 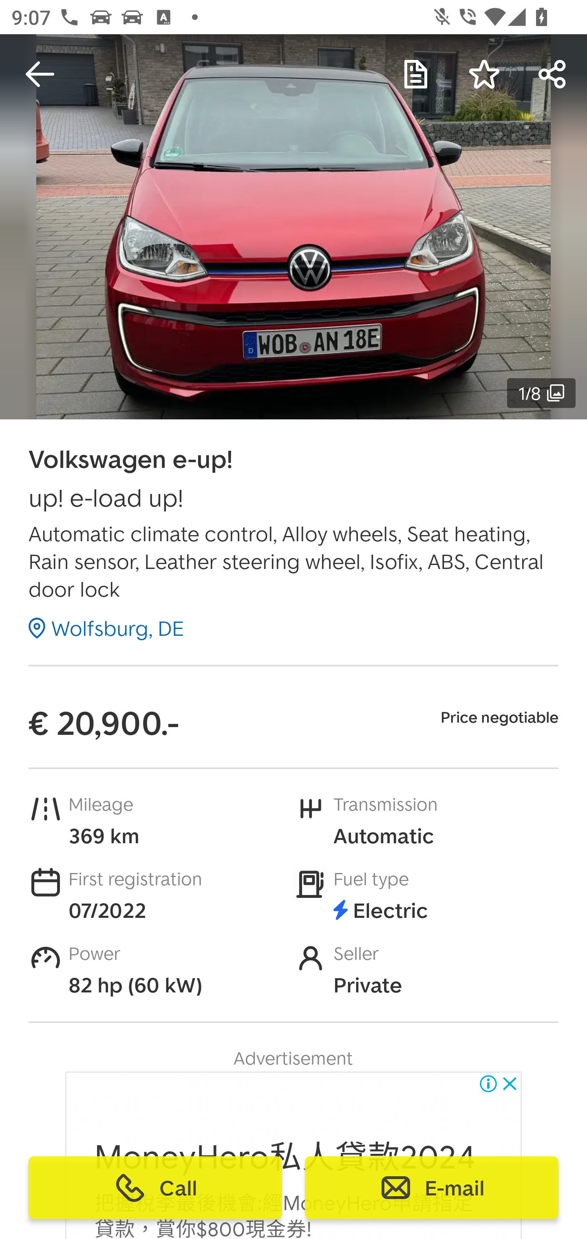 What do you see at coordinates (416, 74) in the screenshot?
I see `My Notes` at bounding box center [416, 74].